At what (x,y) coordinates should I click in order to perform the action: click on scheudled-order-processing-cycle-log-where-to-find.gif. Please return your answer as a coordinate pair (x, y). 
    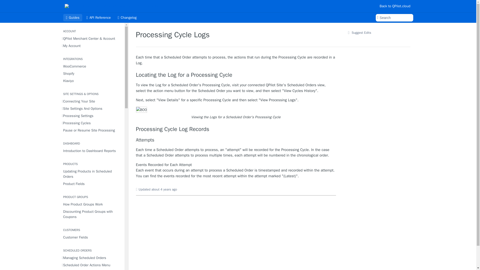
    Looking at the image, I should click on (141, 110).